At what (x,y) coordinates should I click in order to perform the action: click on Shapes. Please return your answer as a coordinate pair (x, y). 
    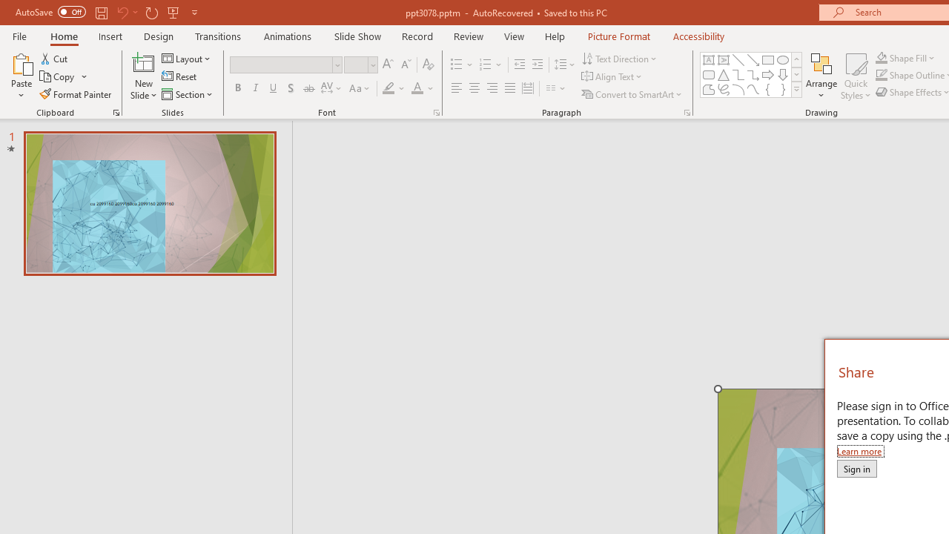
    Looking at the image, I should click on (796, 89).